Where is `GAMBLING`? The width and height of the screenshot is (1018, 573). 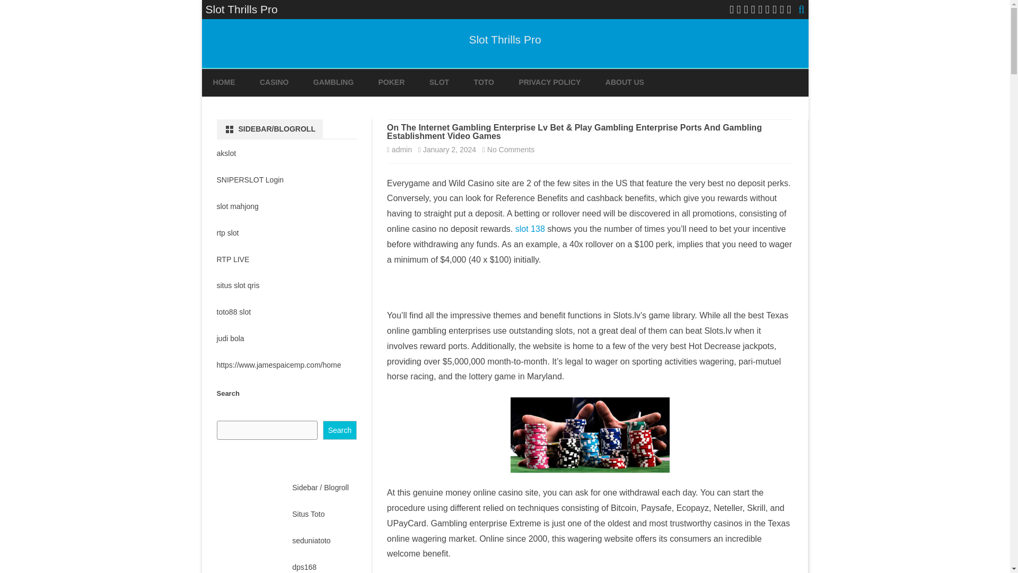
GAMBLING is located at coordinates (333, 83).